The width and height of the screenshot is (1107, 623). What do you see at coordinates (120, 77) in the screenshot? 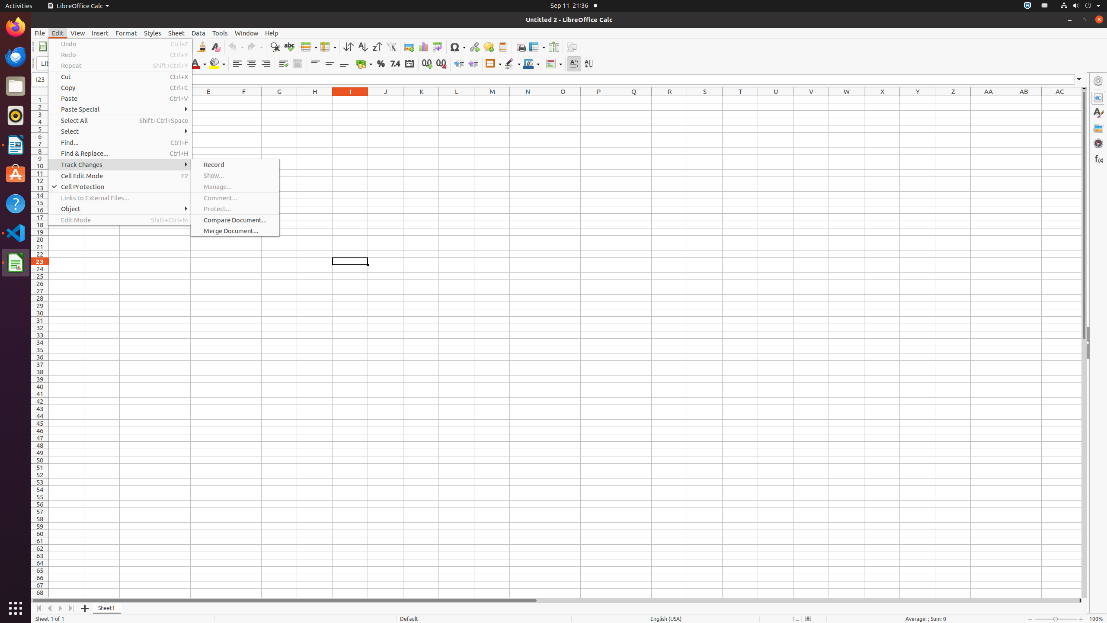
I see `Cut` at bounding box center [120, 77].